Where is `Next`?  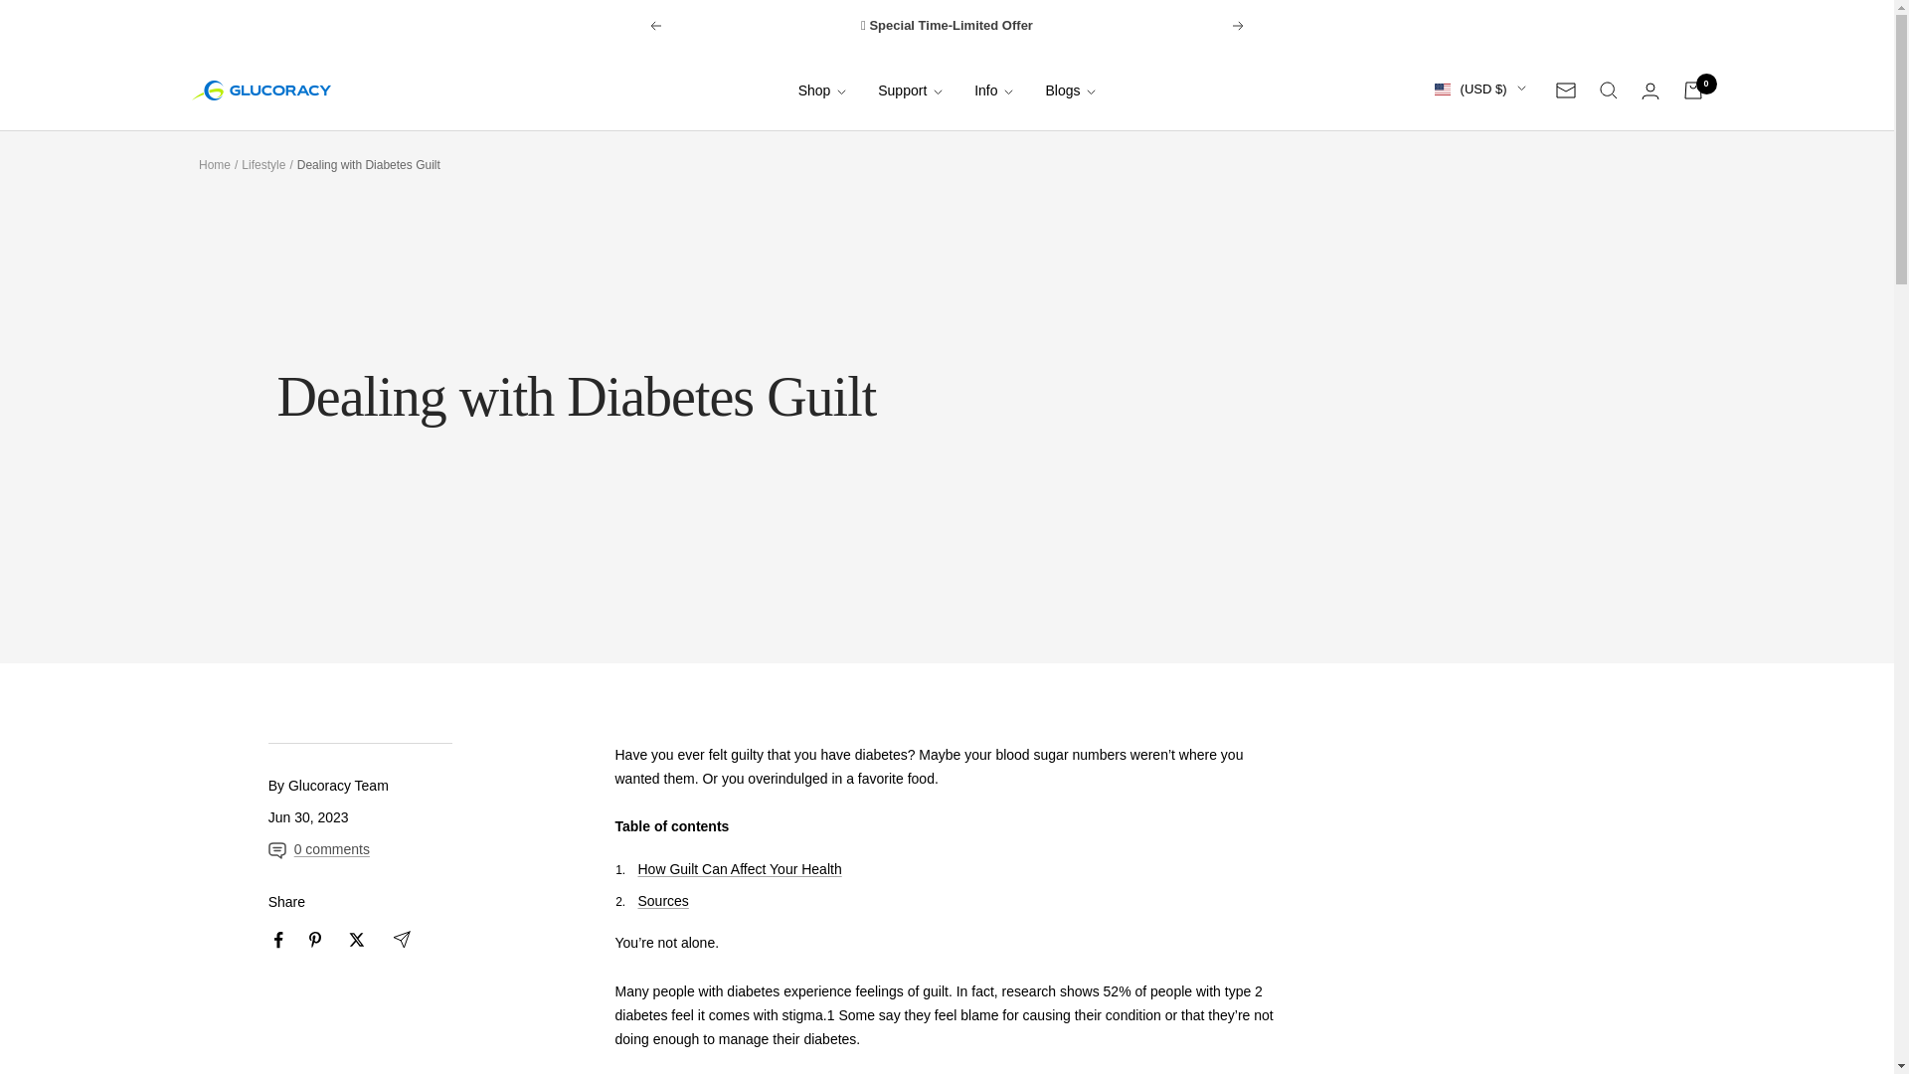
Next is located at coordinates (1434, 220).